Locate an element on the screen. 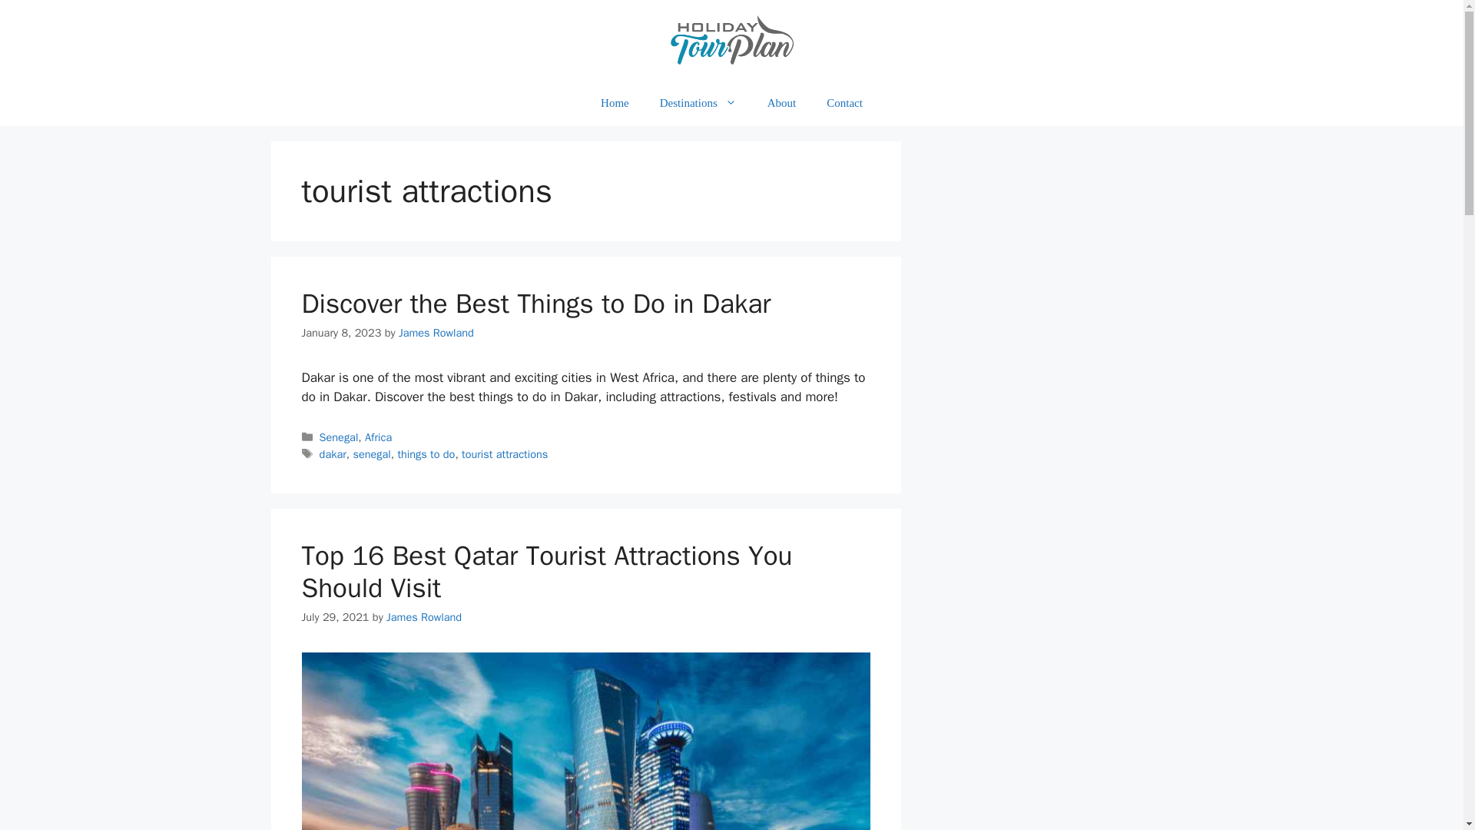 The image size is (1475, 830). James Rowland is located at coordinates (424, 616).